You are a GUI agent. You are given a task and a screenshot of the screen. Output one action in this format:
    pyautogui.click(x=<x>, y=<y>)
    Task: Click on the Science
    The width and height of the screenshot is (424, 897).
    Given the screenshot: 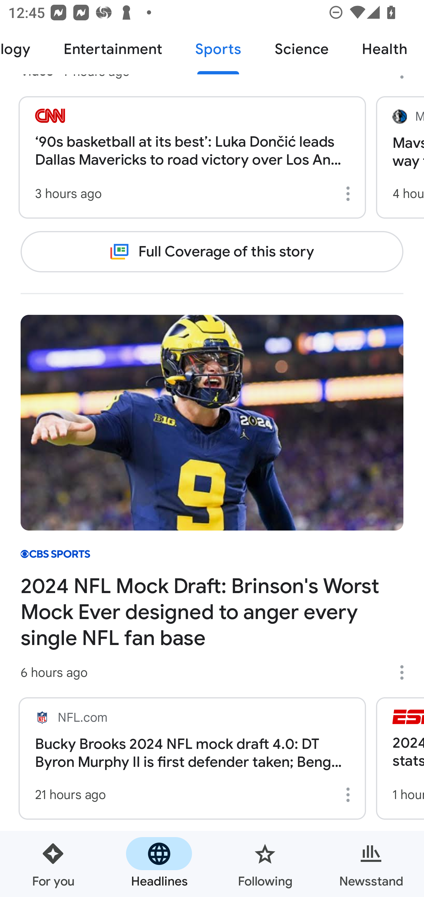 What is the action you would take?
    pyautogui.click(x=302, y=50)
    